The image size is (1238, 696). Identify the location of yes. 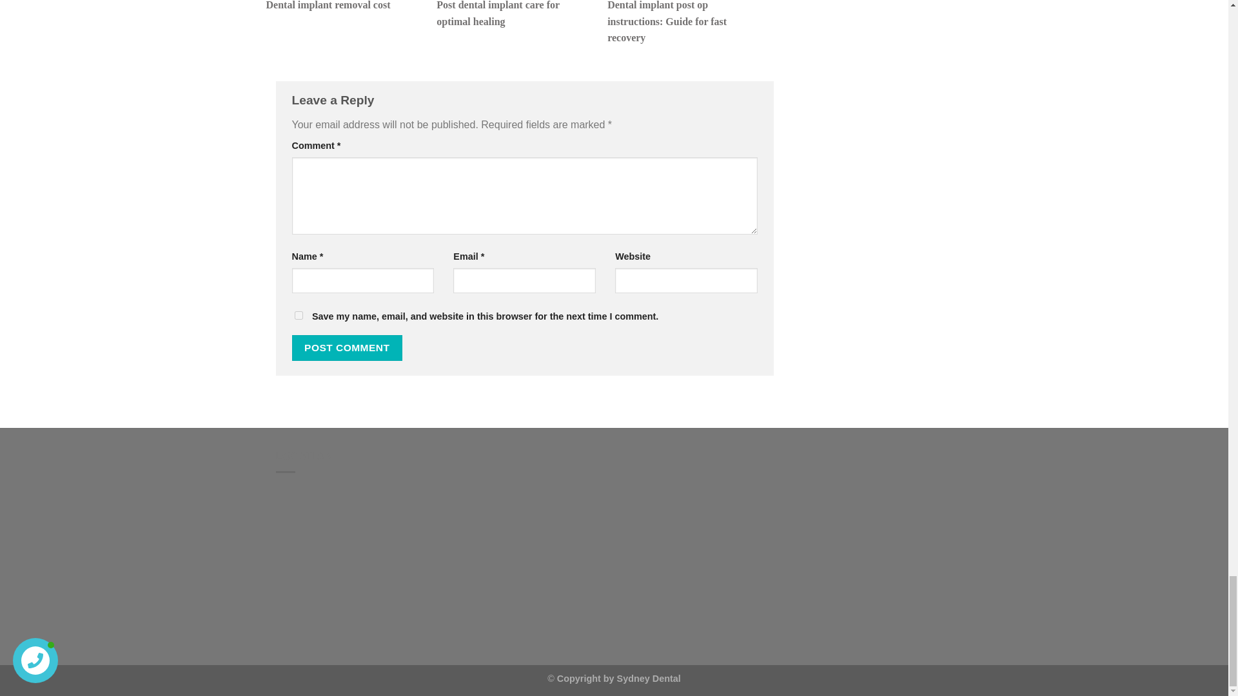
(298, 314).